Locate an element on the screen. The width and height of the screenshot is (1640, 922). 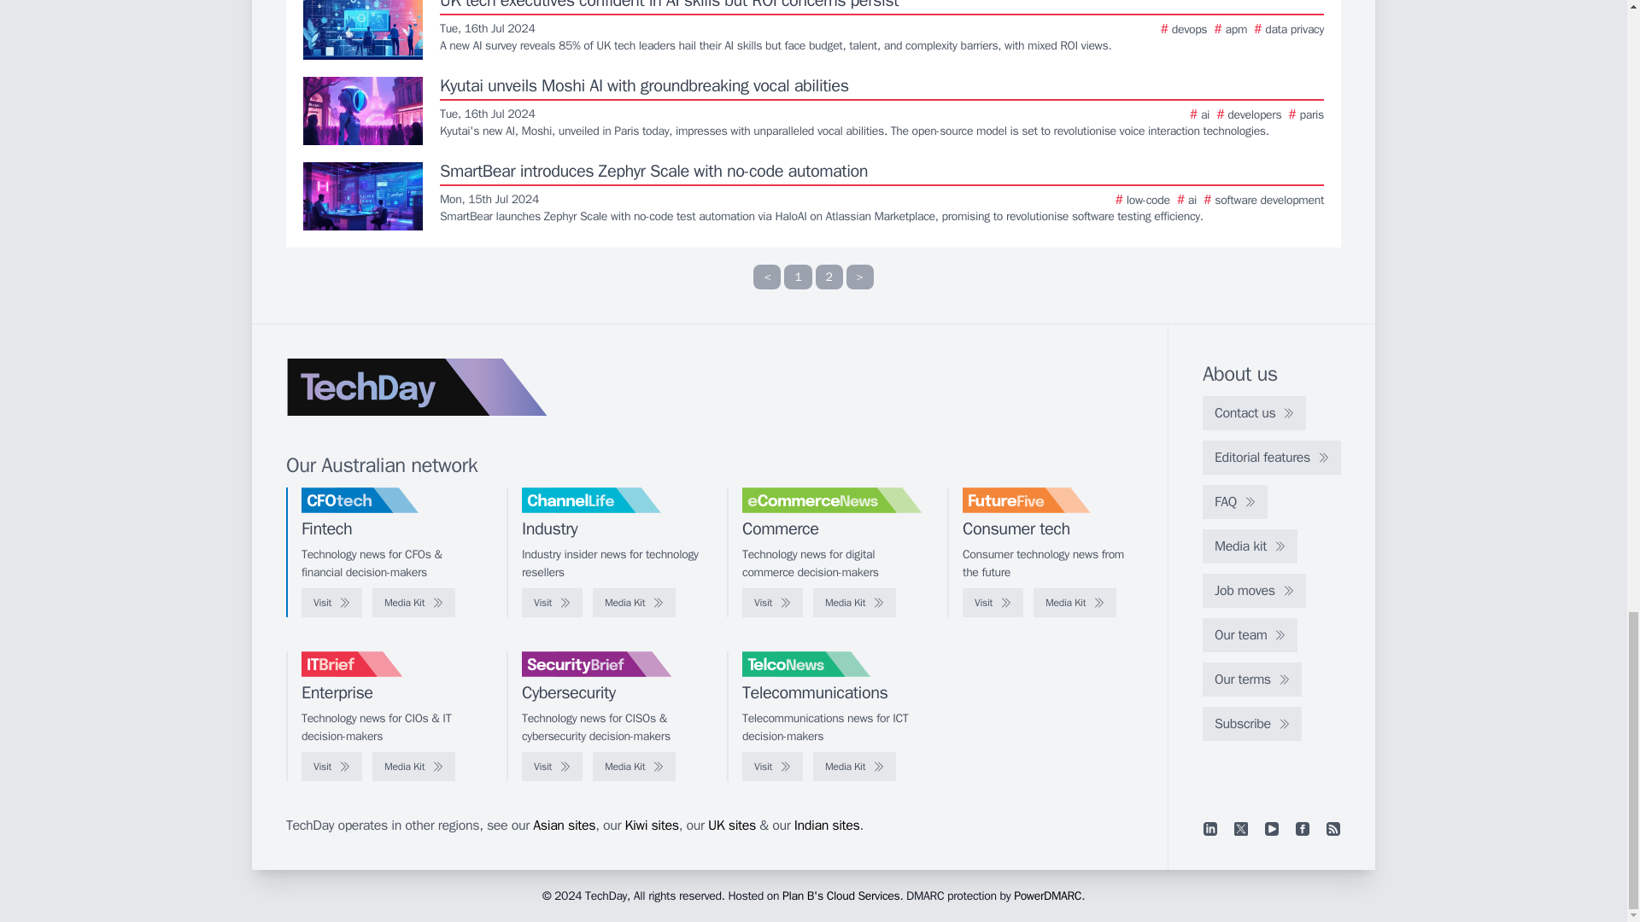
2 is located at coordinates (829, 277).